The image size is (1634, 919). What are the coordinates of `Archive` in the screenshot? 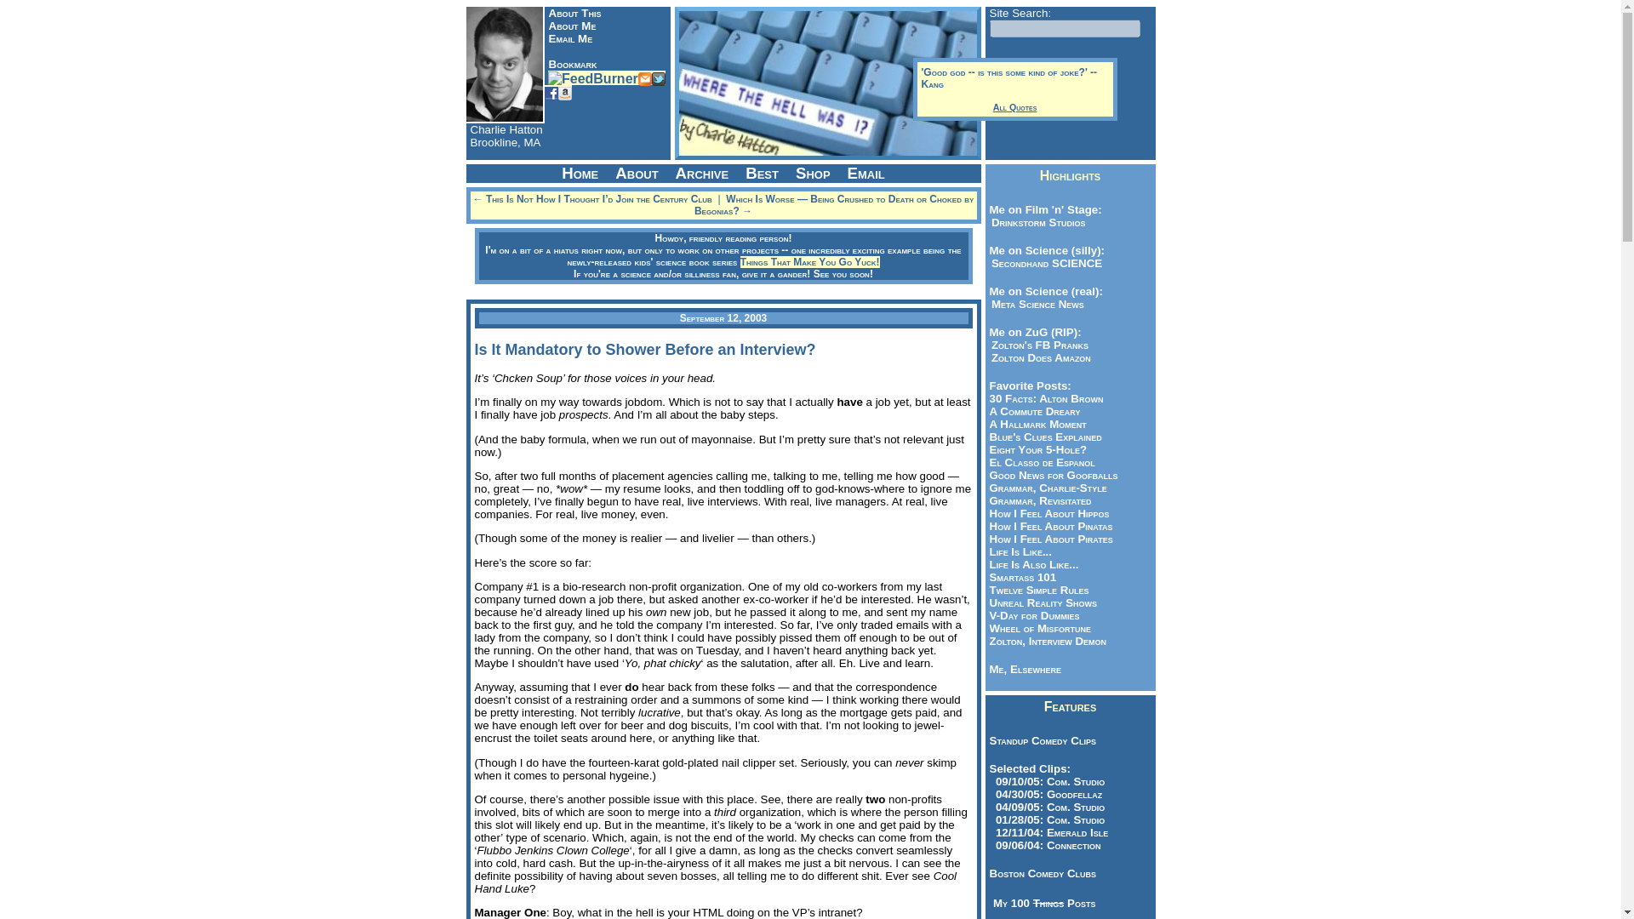 It's located at (702, 174).